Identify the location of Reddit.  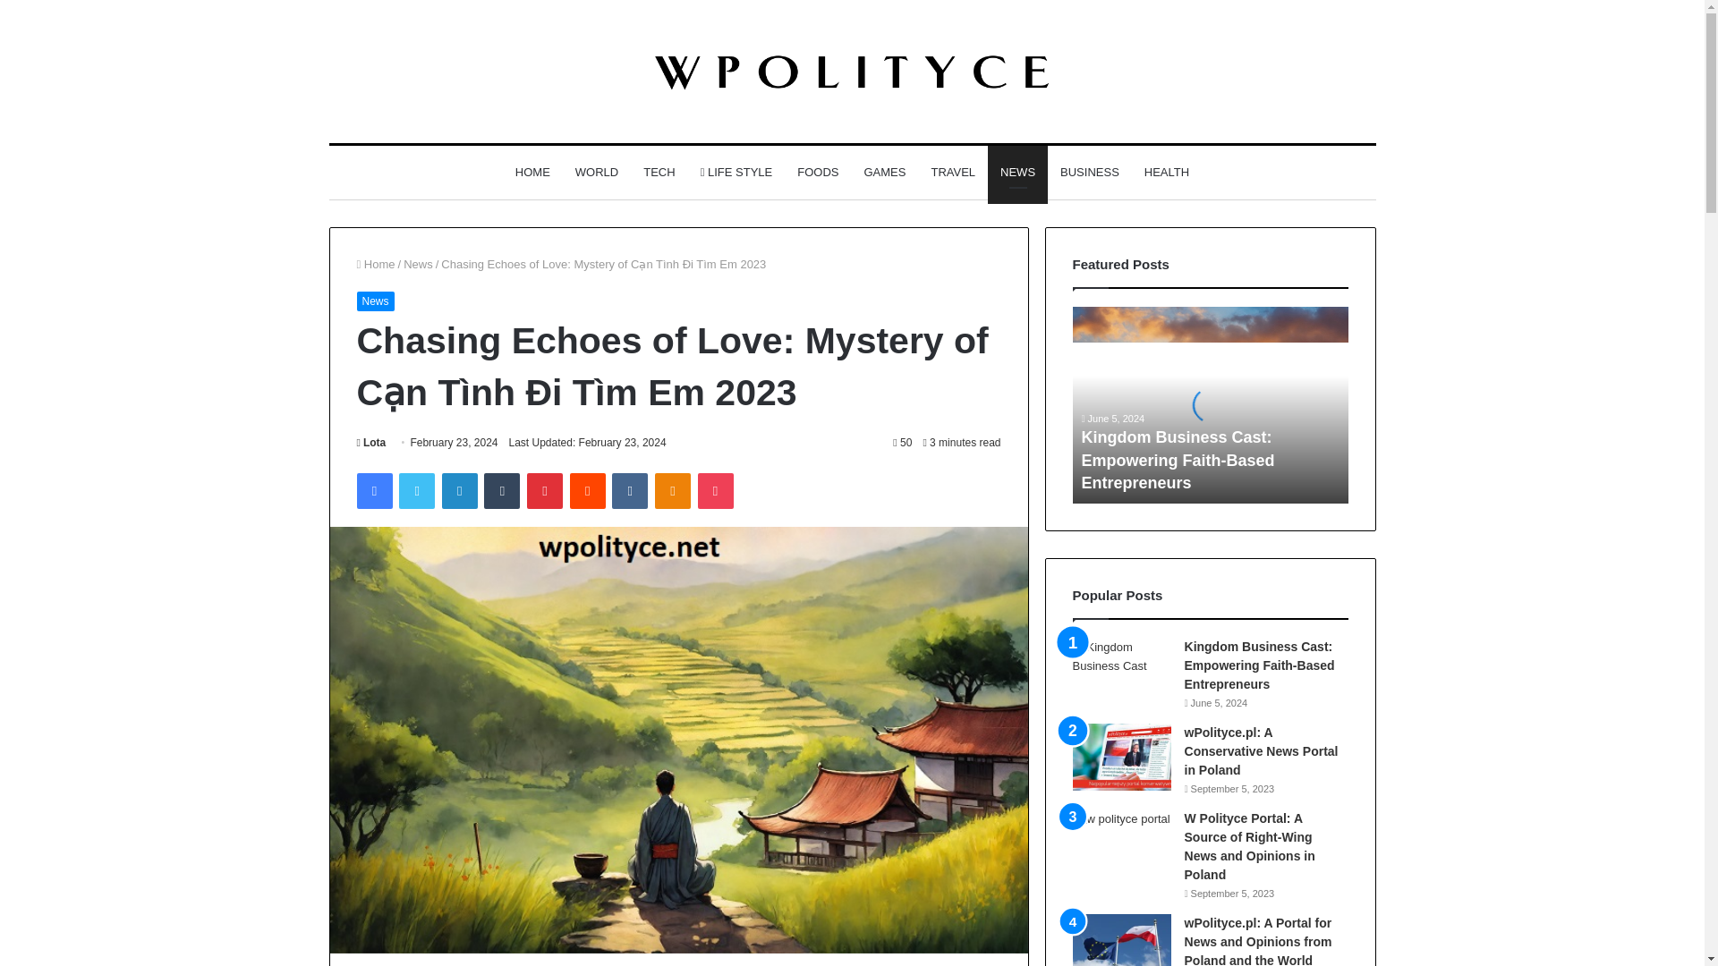
(588, 491).